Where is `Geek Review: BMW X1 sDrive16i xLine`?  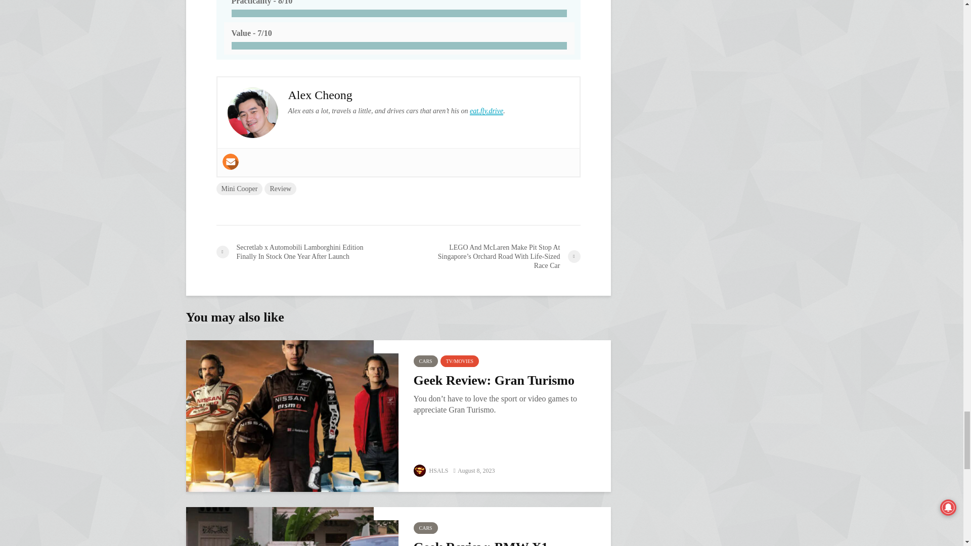 Geek Review: BMW X1 sDrive16i xLine is located at coordinates (292, 526).